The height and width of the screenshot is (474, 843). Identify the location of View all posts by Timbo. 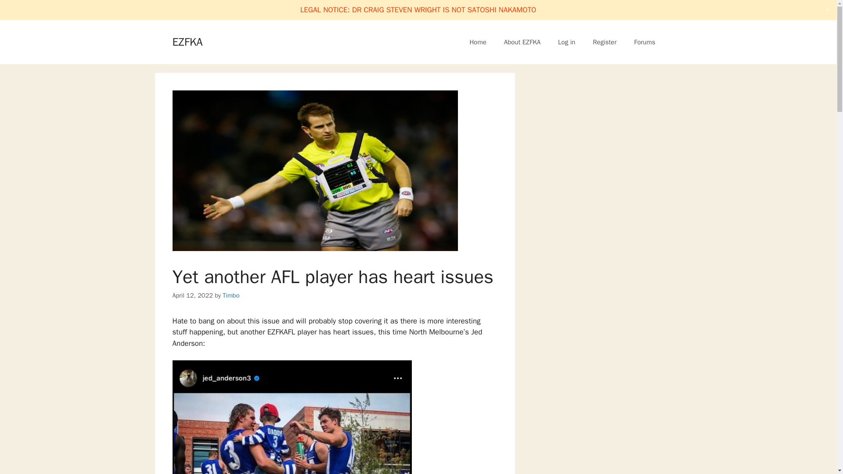
(231, 295).